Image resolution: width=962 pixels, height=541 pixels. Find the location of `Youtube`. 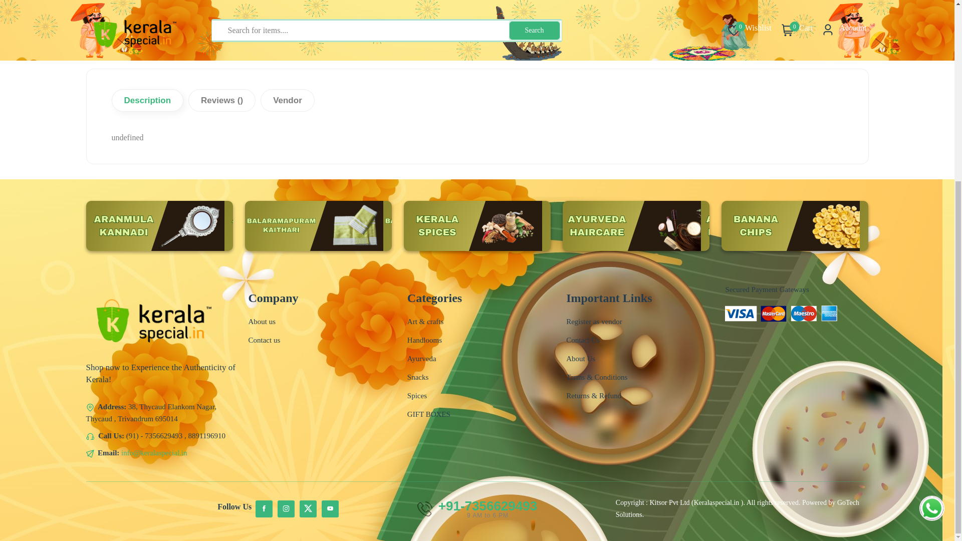

Youtube is located at coordinates (330, 509).